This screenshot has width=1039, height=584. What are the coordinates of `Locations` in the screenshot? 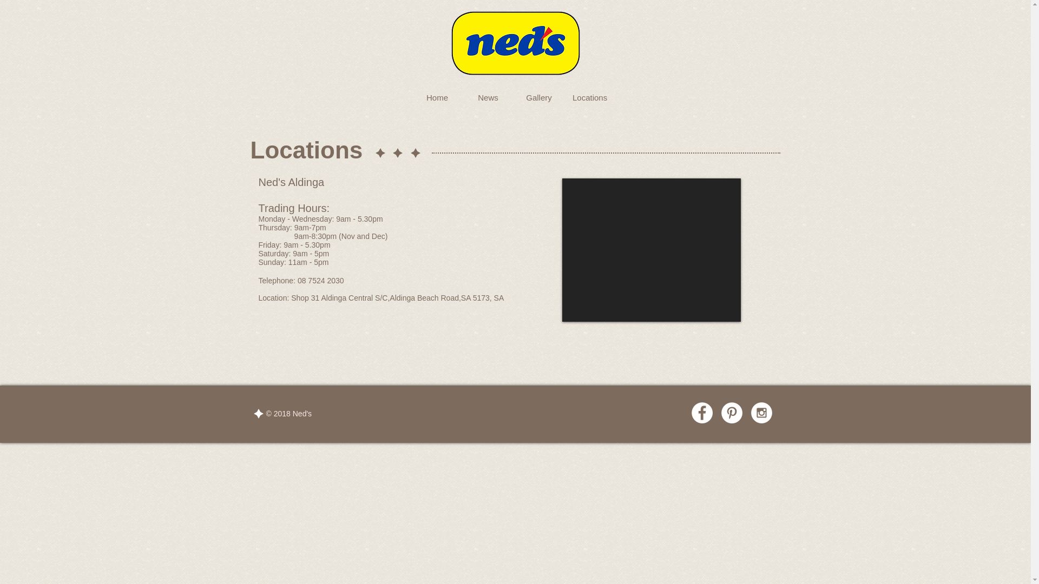 It's located at (590, 98).